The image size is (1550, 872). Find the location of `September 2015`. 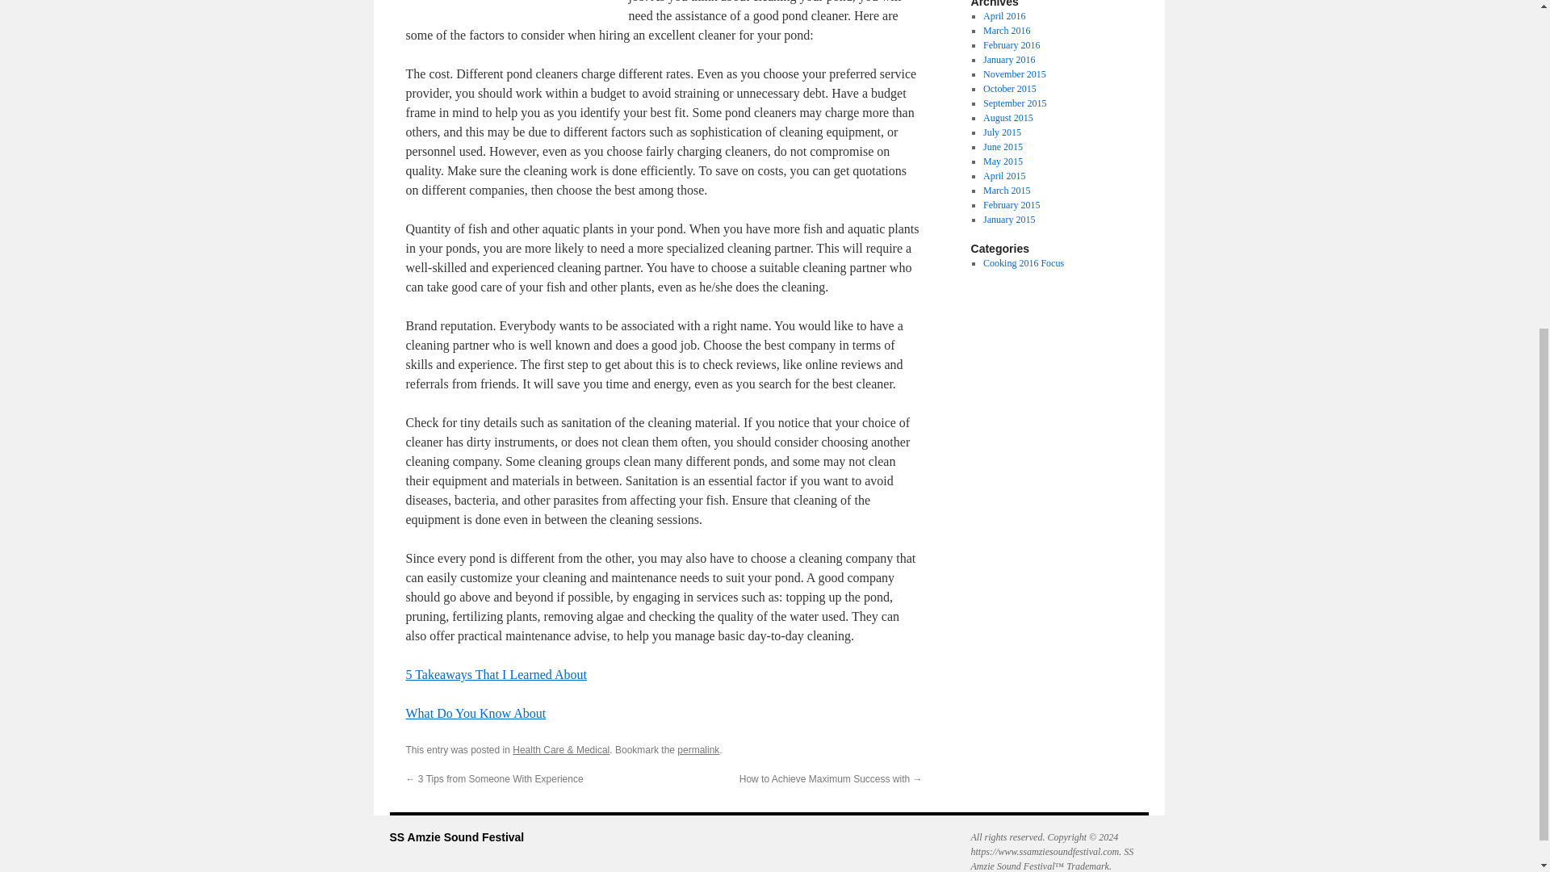

September 2015 is located at coordinates (1014, 103).